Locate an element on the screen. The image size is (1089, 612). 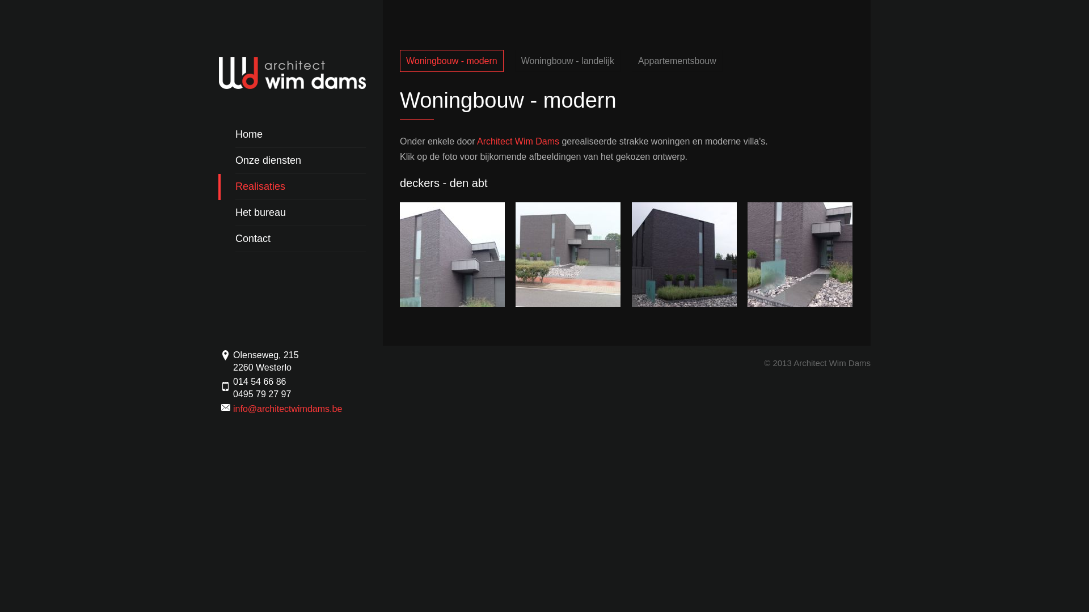
Home is located at coordinates (301, 135).